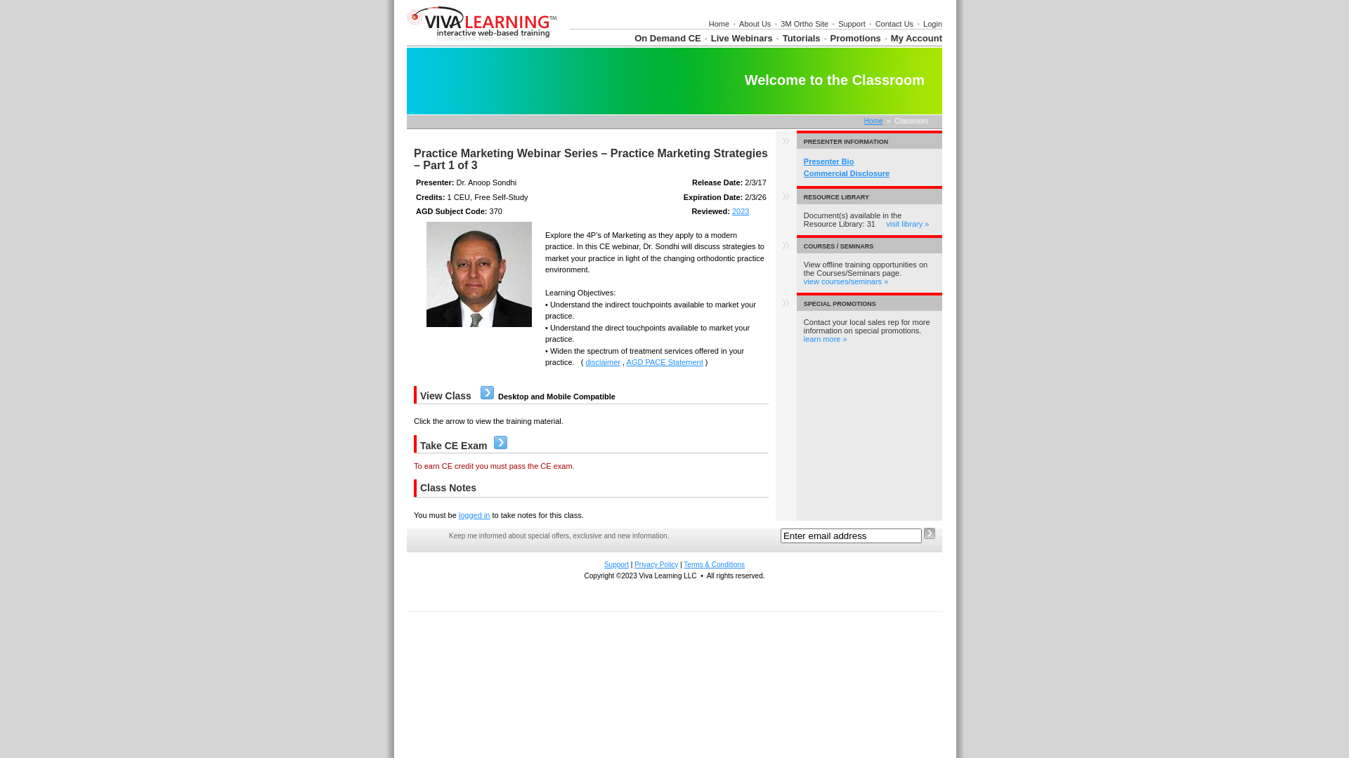 The height and width of the screenshot is (758, 1349). What do you see at coordinates (719, 24) in the screenshot?
I see `Home` at bounding box center [719, 24].